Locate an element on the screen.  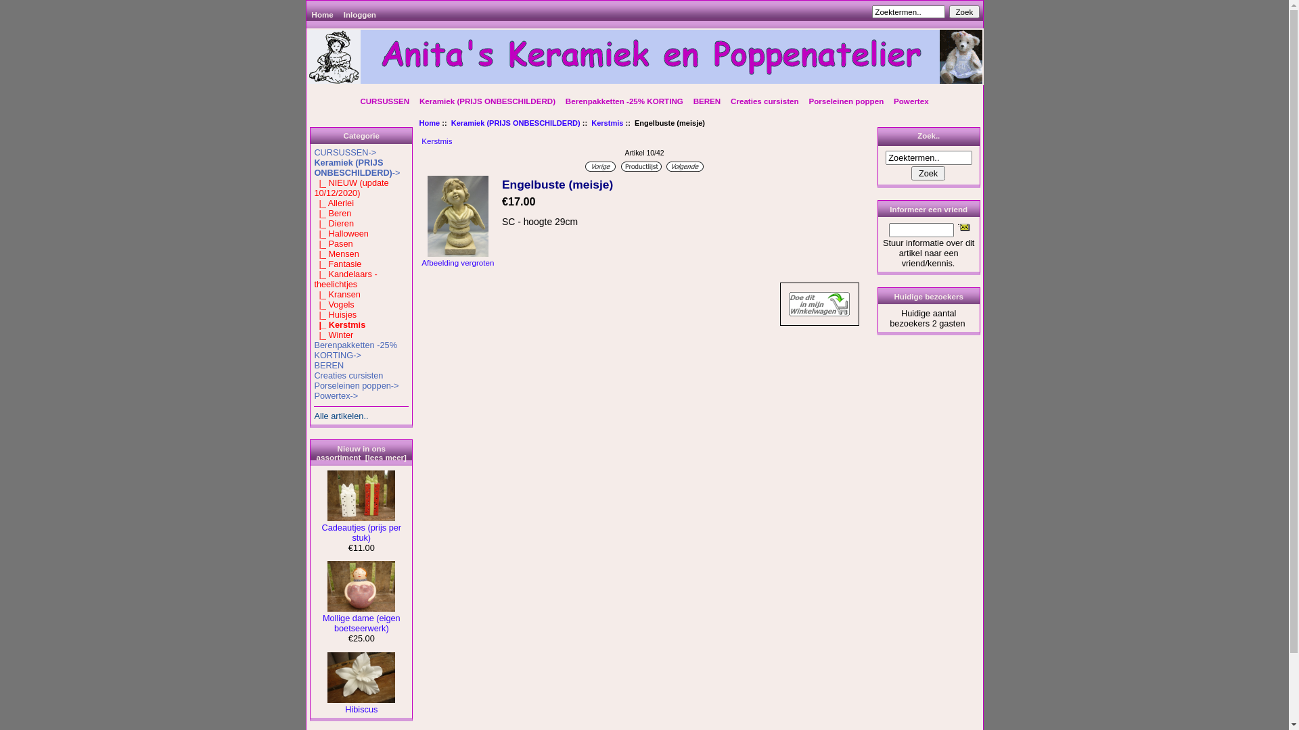
Alle artikelen.. is located at coordinates (341, 416).